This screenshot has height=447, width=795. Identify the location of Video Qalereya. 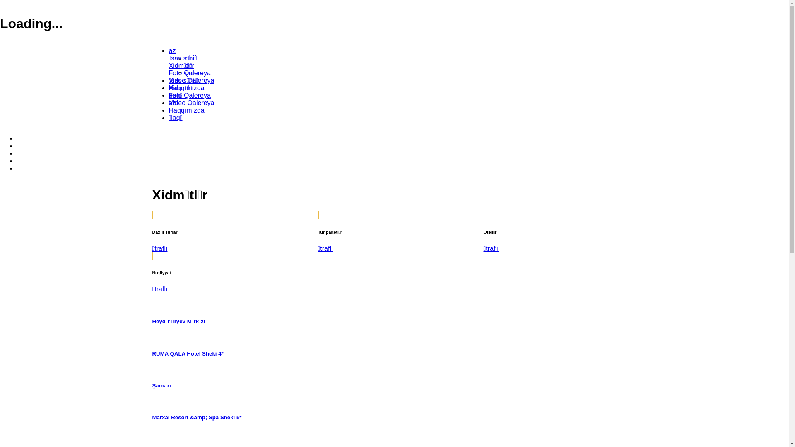
(192, 80).